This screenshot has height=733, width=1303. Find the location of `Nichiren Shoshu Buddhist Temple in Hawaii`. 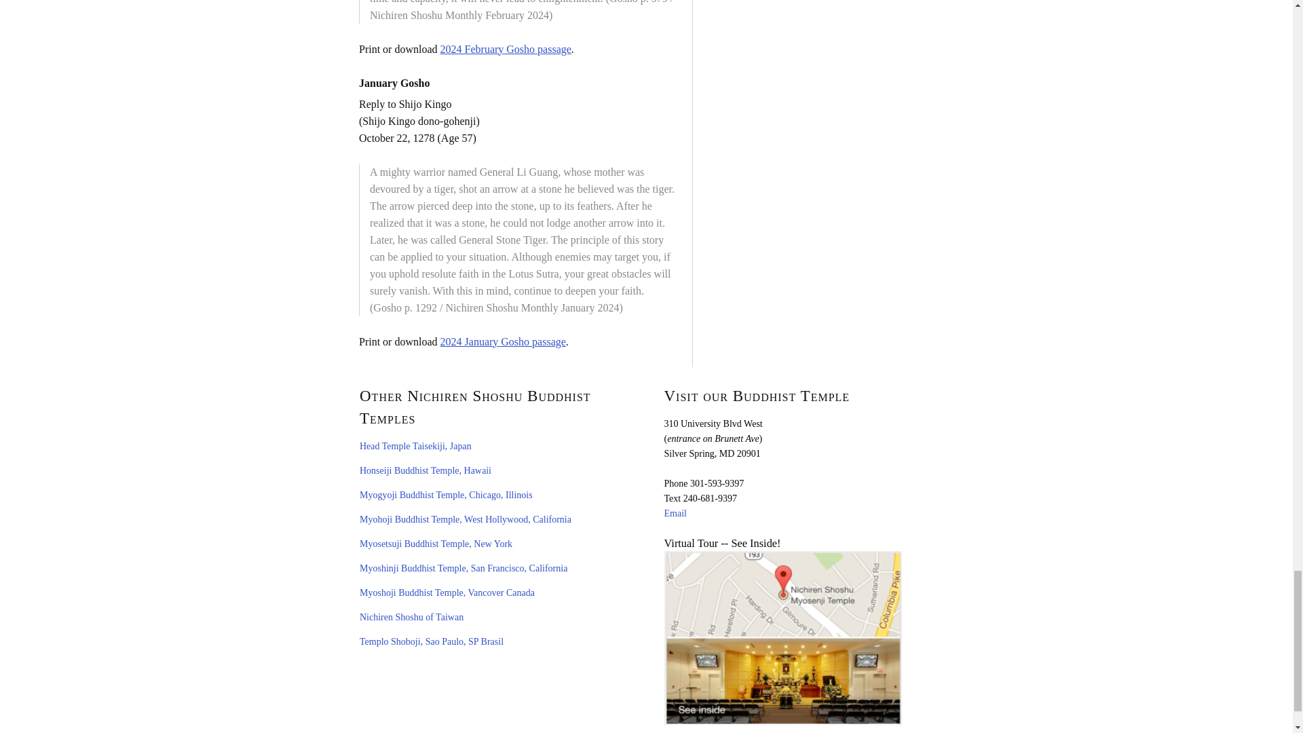

Nichiren Shoshu Buddhist Temple in Hawaii is located at coordinates (425, 470).